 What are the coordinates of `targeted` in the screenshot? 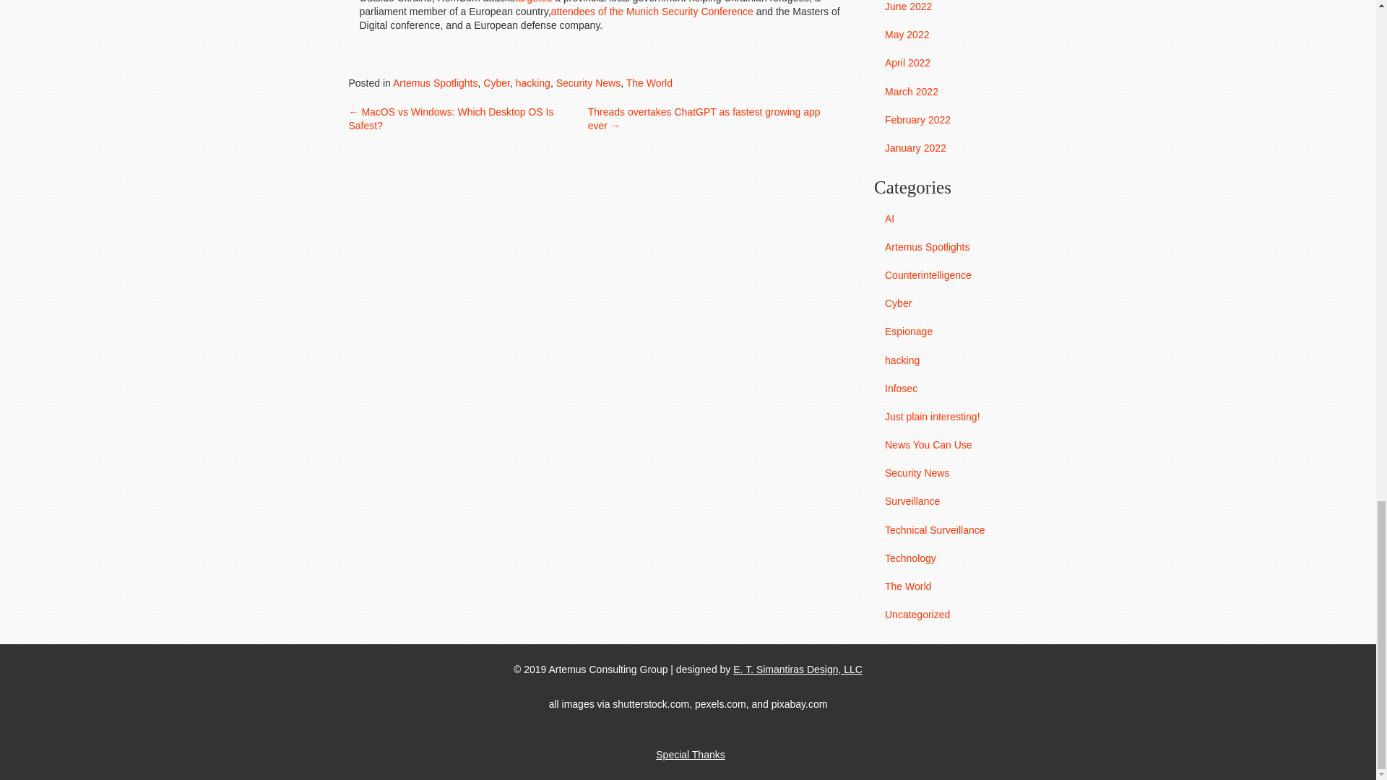 It's located at (533, 1).